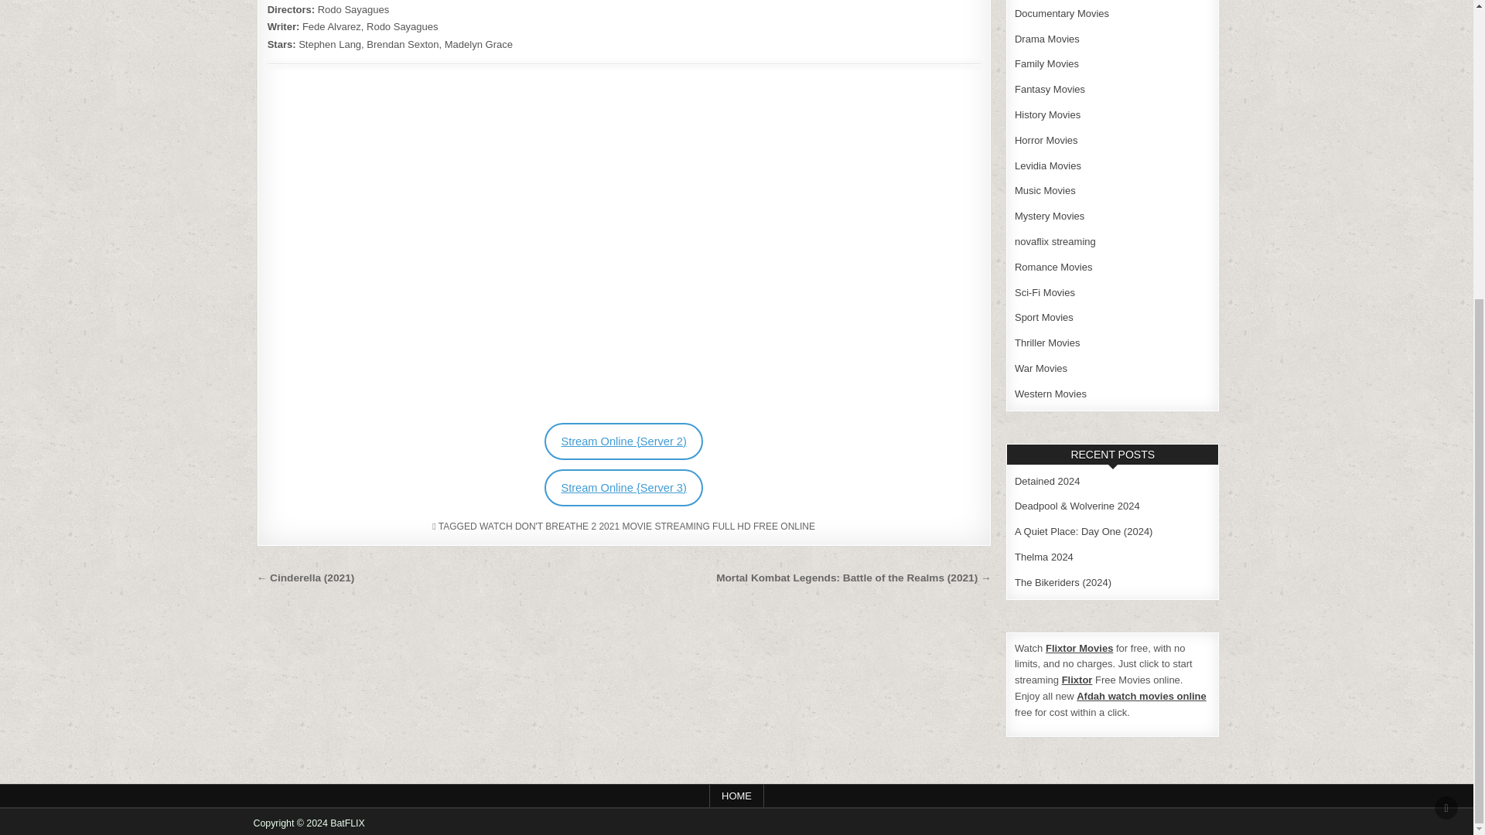  I want to click on History Movies, so click(1047, 114).